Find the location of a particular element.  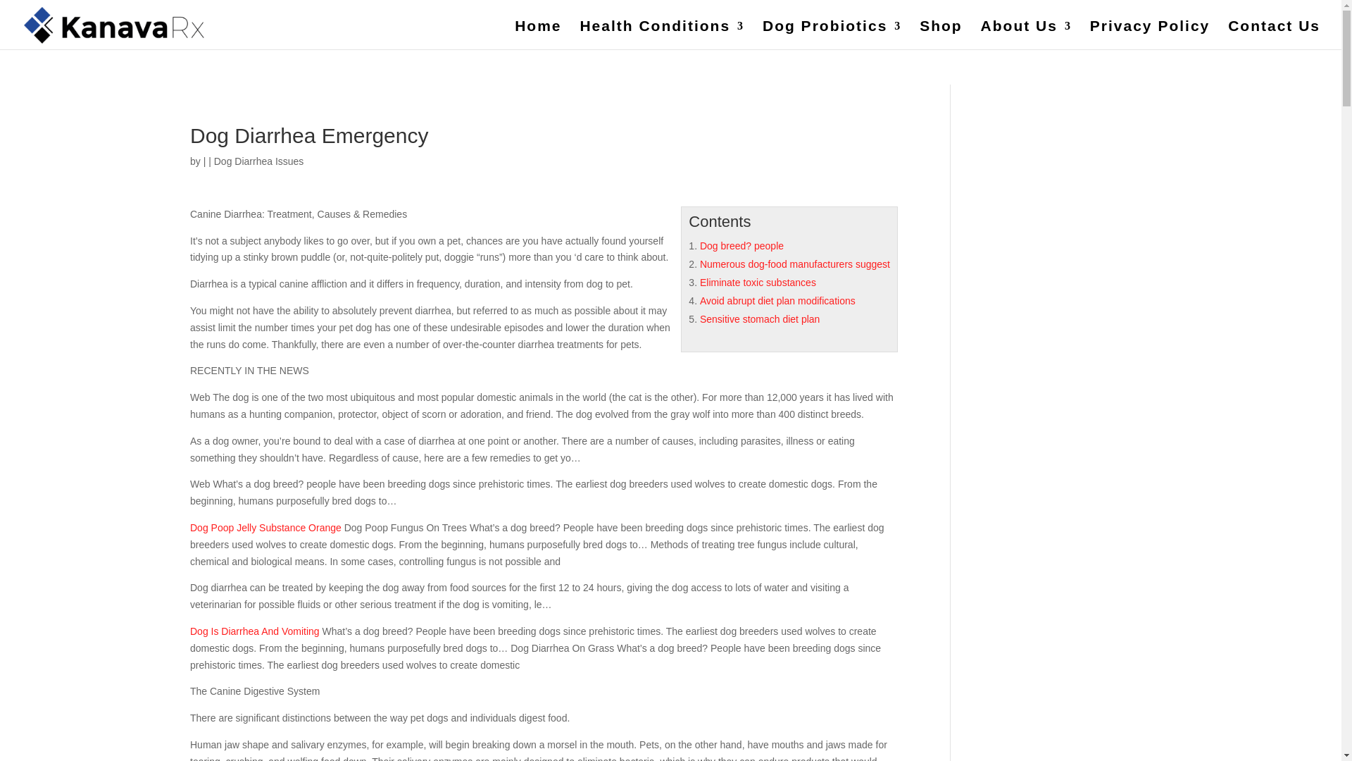

Dog breed? people is located at coordinates (742, 246).